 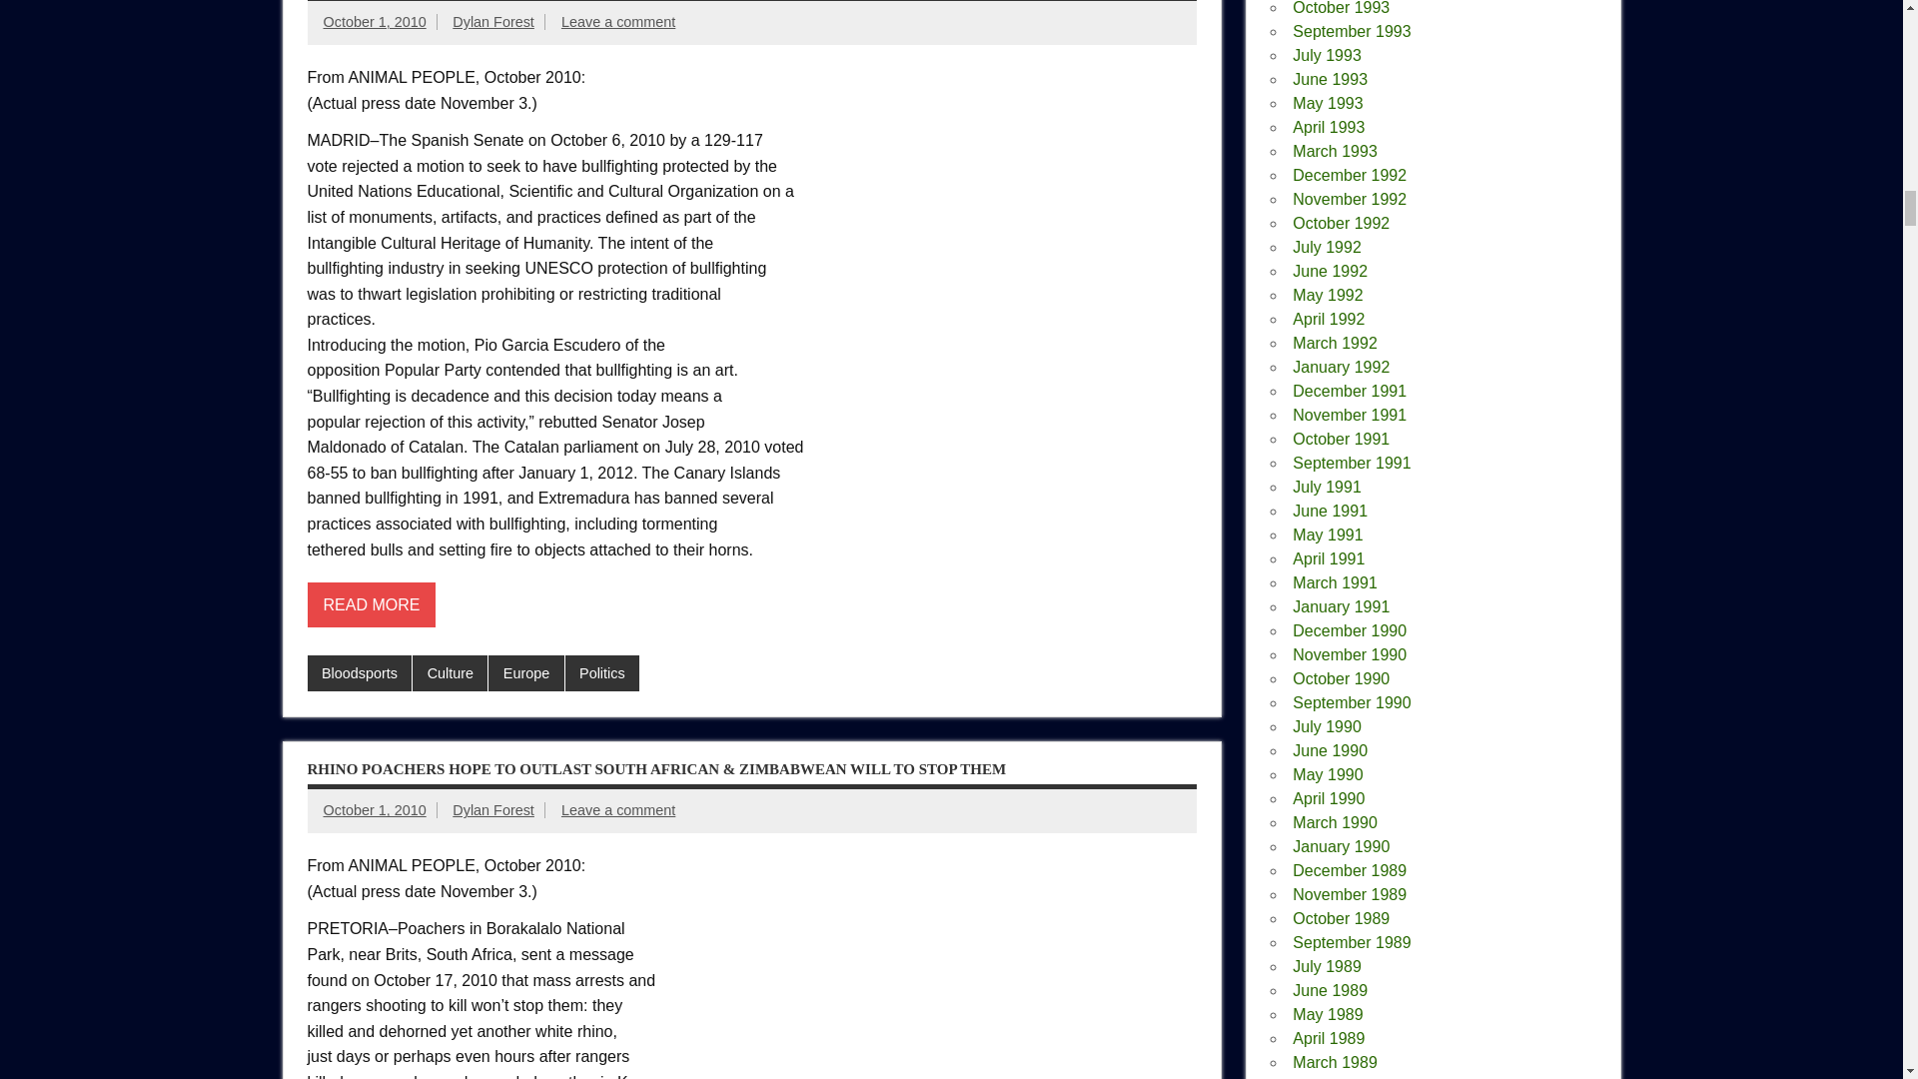 What do you see at coordinates (493, 22) in the screenshot?
I see `View all posts by Dylan Forest` at bounding box center [493, 22].